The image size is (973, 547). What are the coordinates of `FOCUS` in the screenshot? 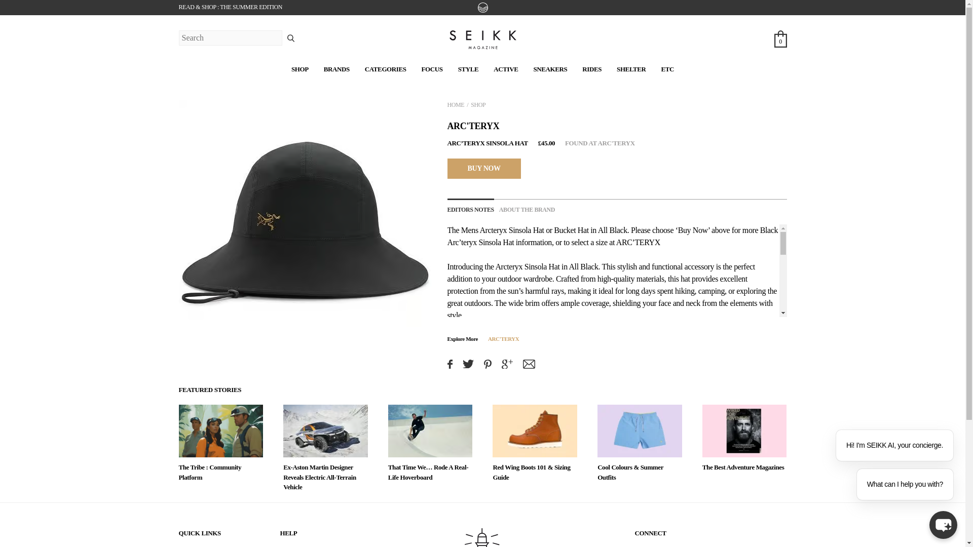 It's located at (432, 69).